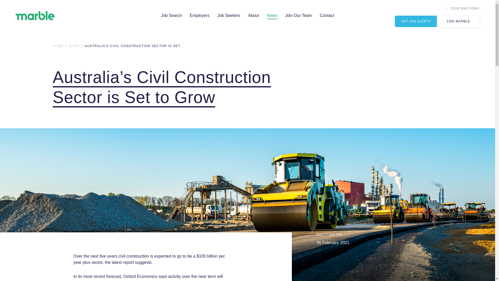 This screenshot has height=281, width=499. What do you see at coordinates (458, 21) in the screenshot?
I see `1300 MARBLE` at bounding box center [458, 21].